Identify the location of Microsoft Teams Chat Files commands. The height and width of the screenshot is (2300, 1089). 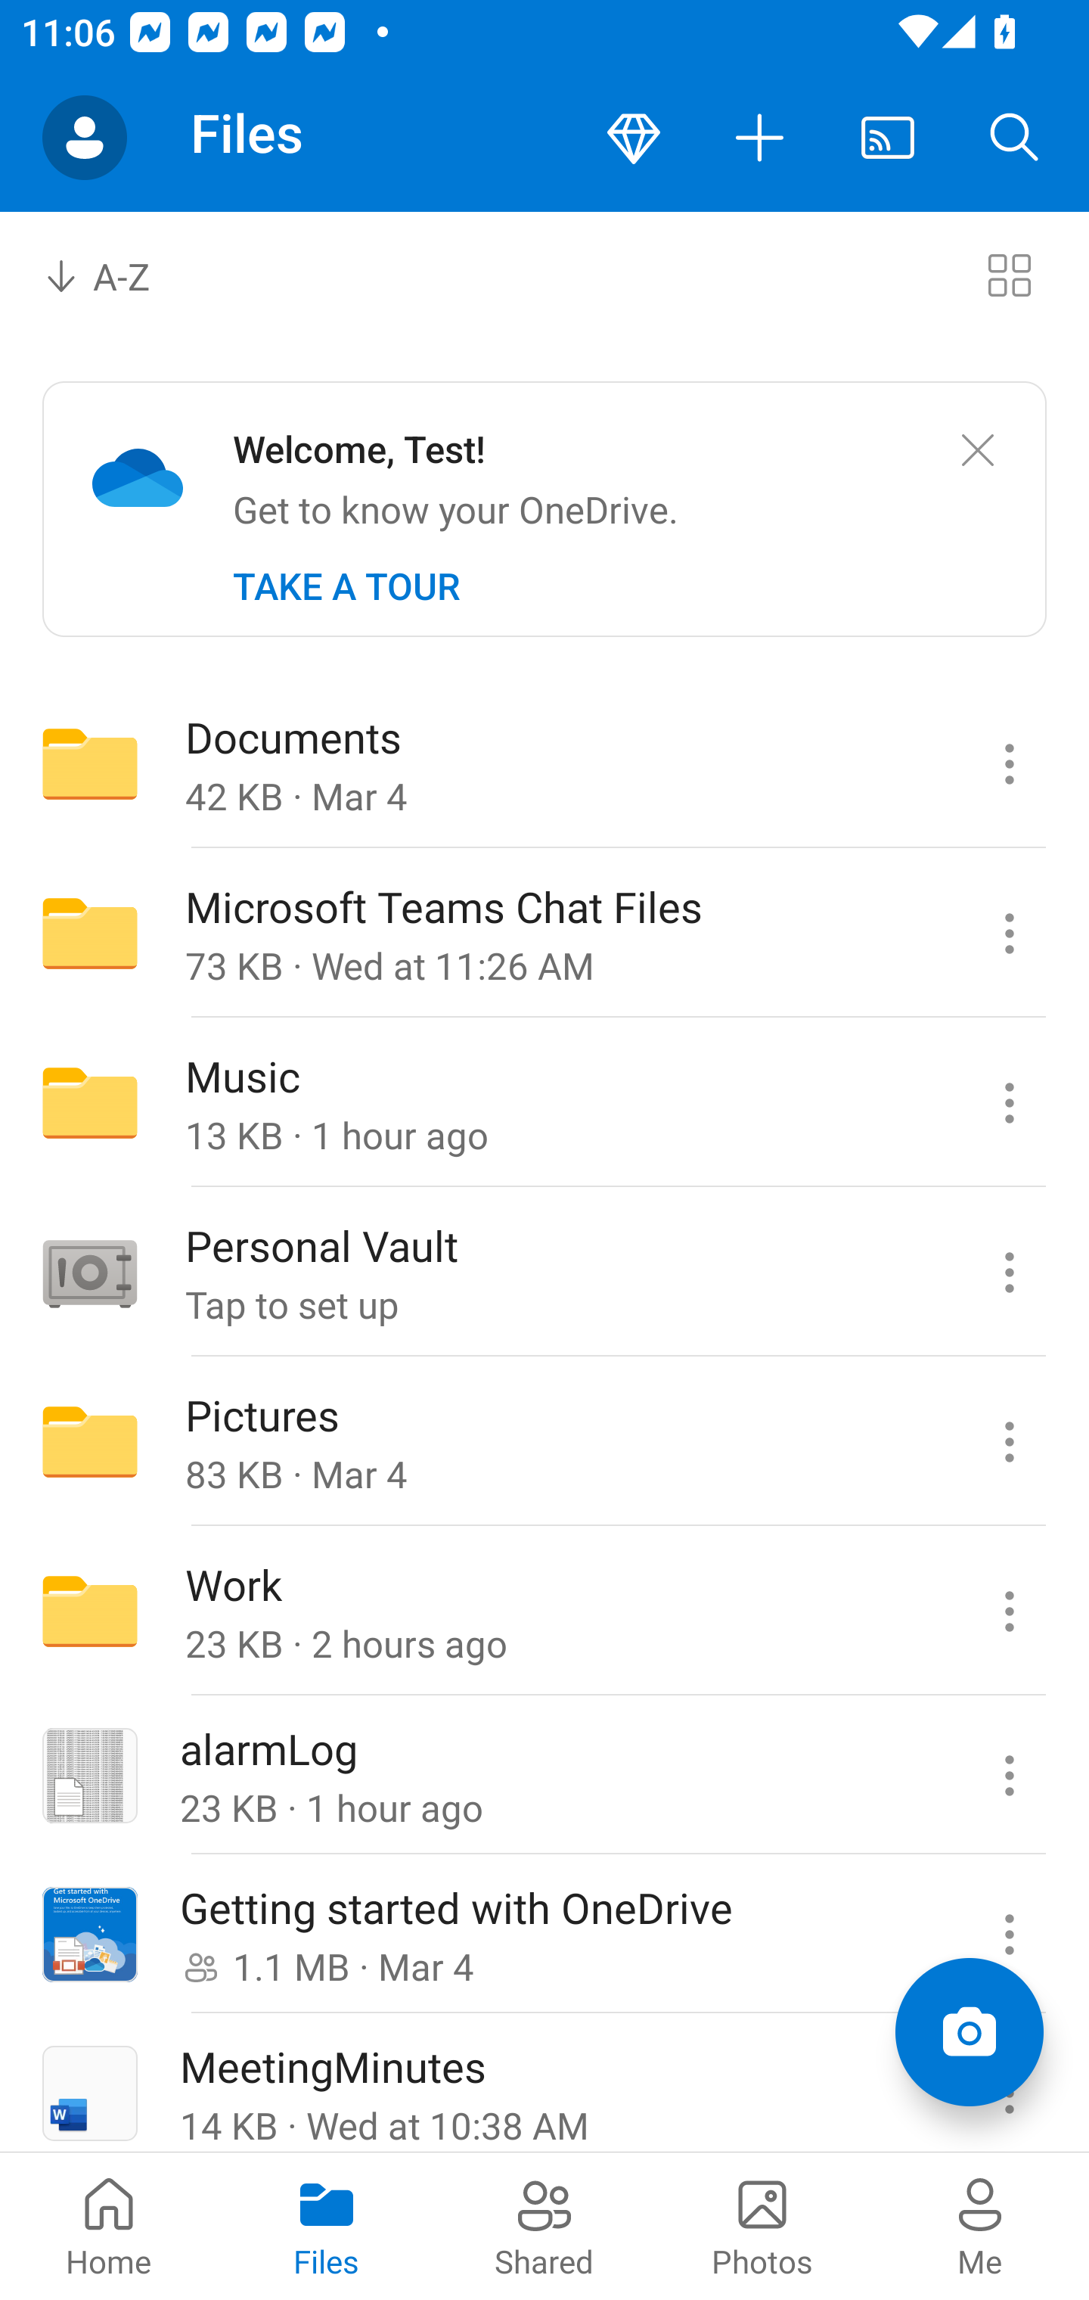
(1009, 934).